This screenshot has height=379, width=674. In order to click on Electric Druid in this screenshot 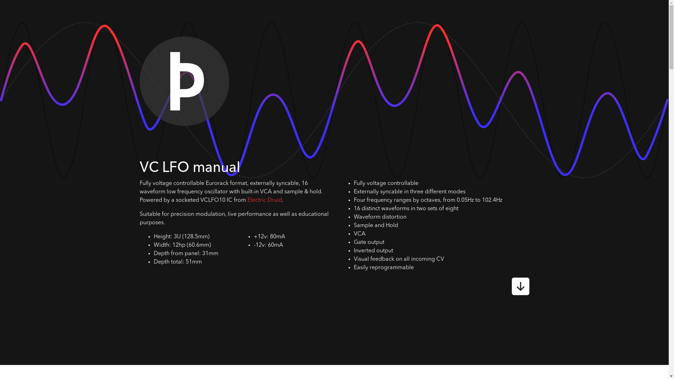, I will do `click(264, 200)`.